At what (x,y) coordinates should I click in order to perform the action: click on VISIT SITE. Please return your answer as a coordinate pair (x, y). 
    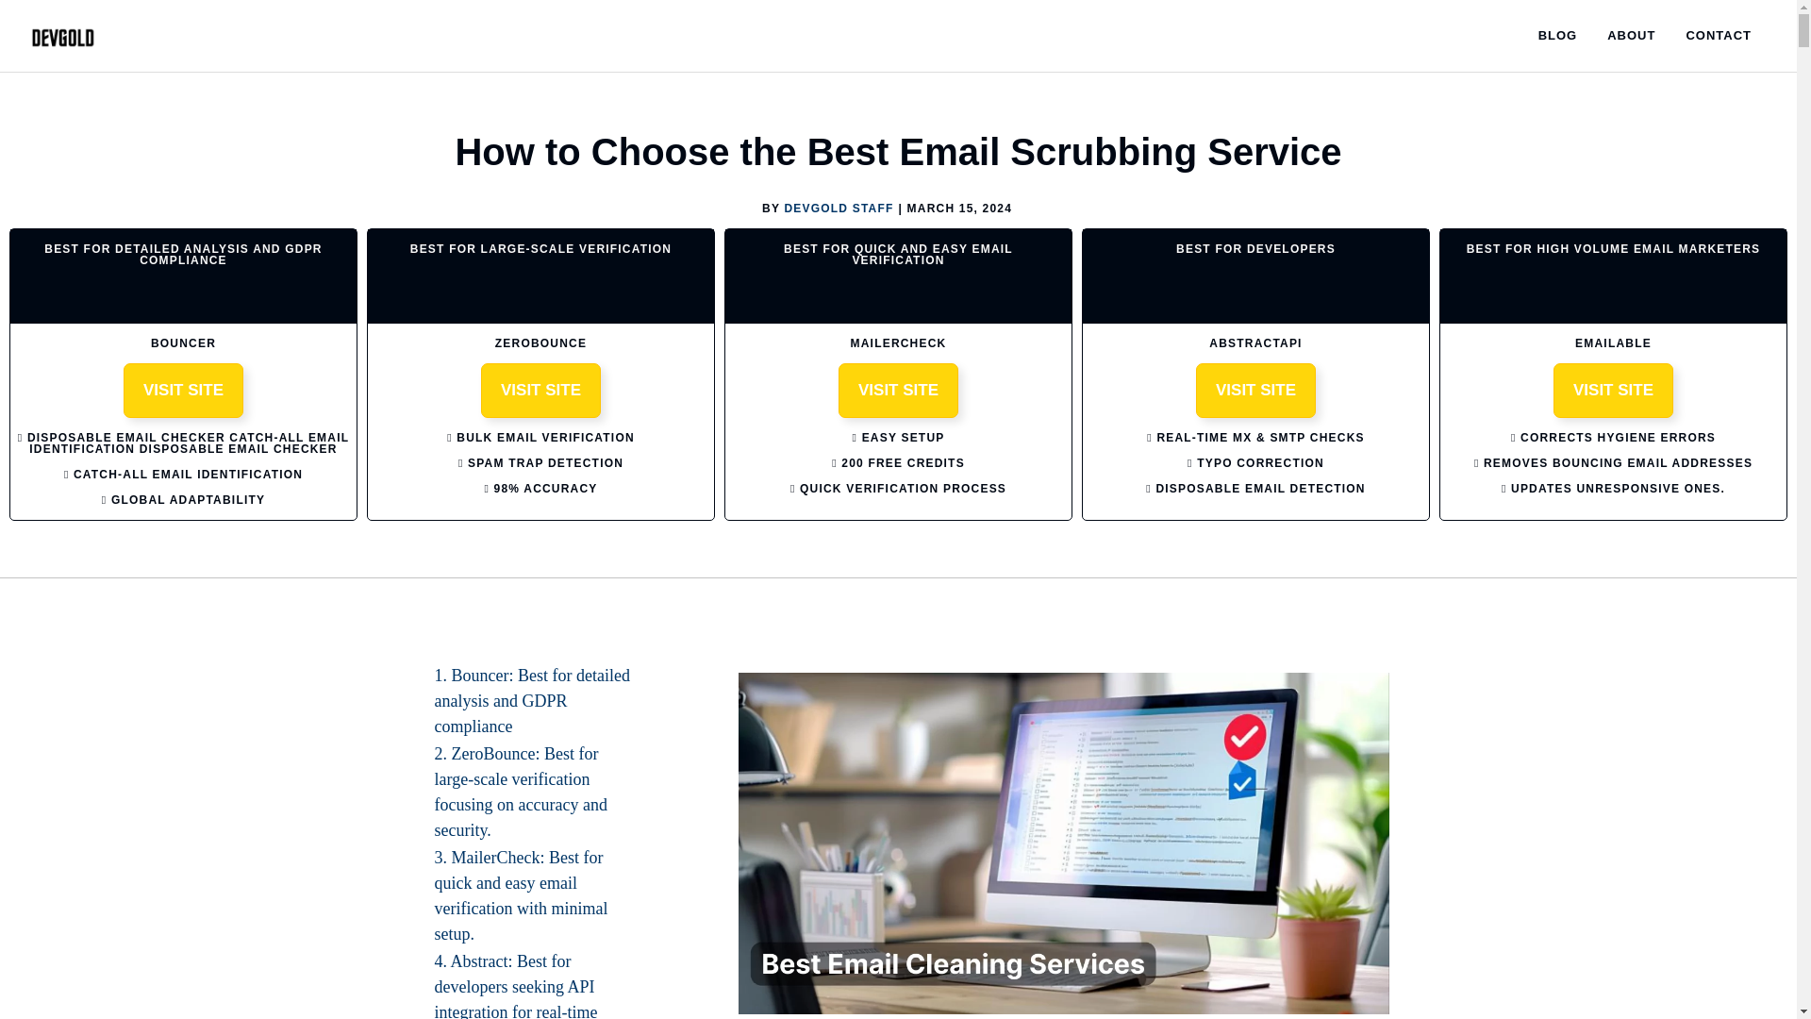
    Looking at the image, I should click on (183, 390).